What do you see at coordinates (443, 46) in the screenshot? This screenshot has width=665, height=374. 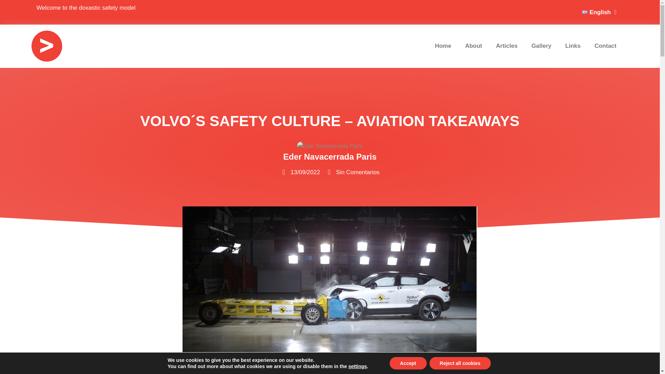 I see `Home` at bounding box center [443, 46].